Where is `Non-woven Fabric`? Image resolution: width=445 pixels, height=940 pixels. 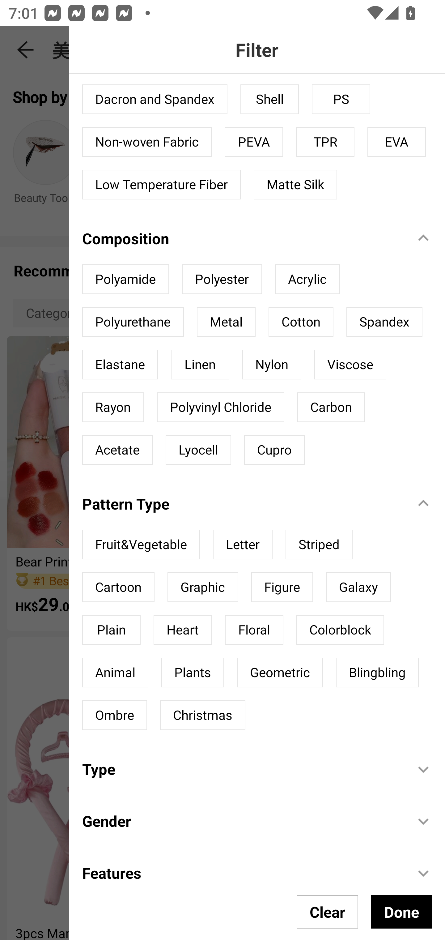
Non-woven Fabric is located at coordinates (147, 142).